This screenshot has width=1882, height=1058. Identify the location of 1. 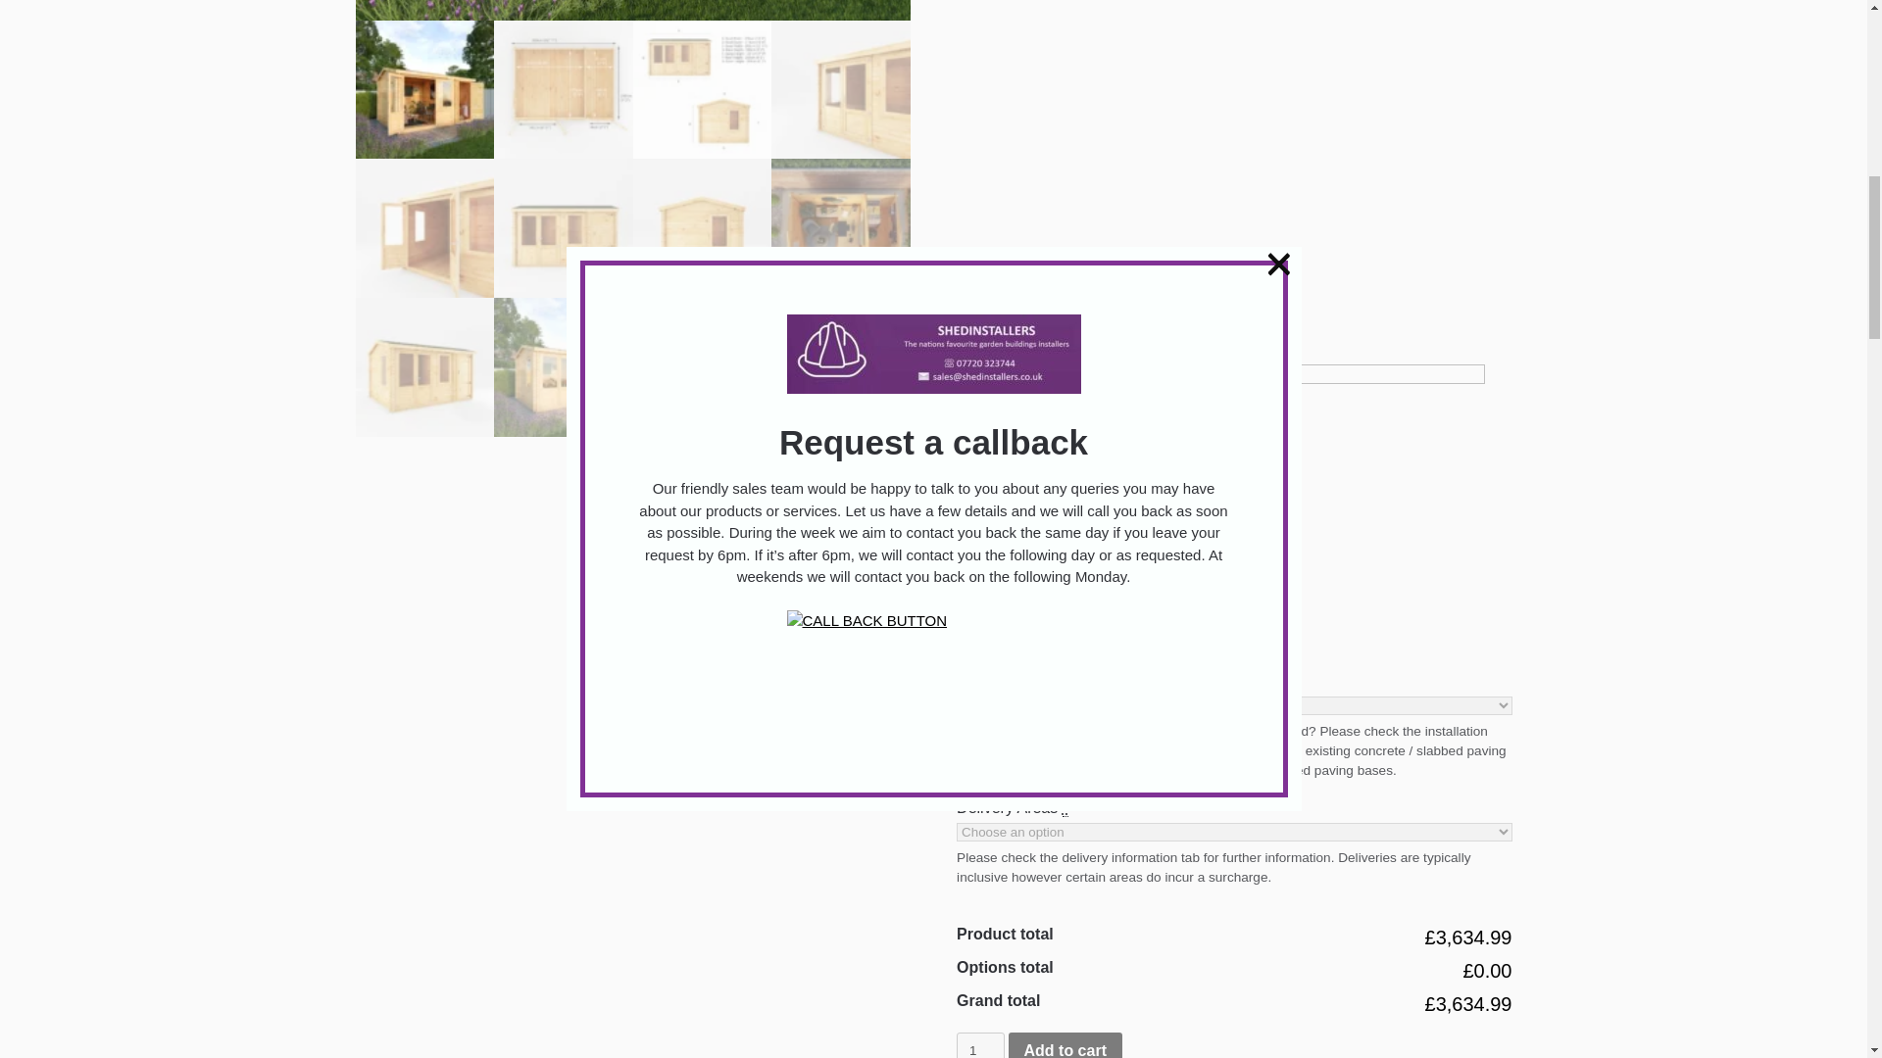
(979, 1045).